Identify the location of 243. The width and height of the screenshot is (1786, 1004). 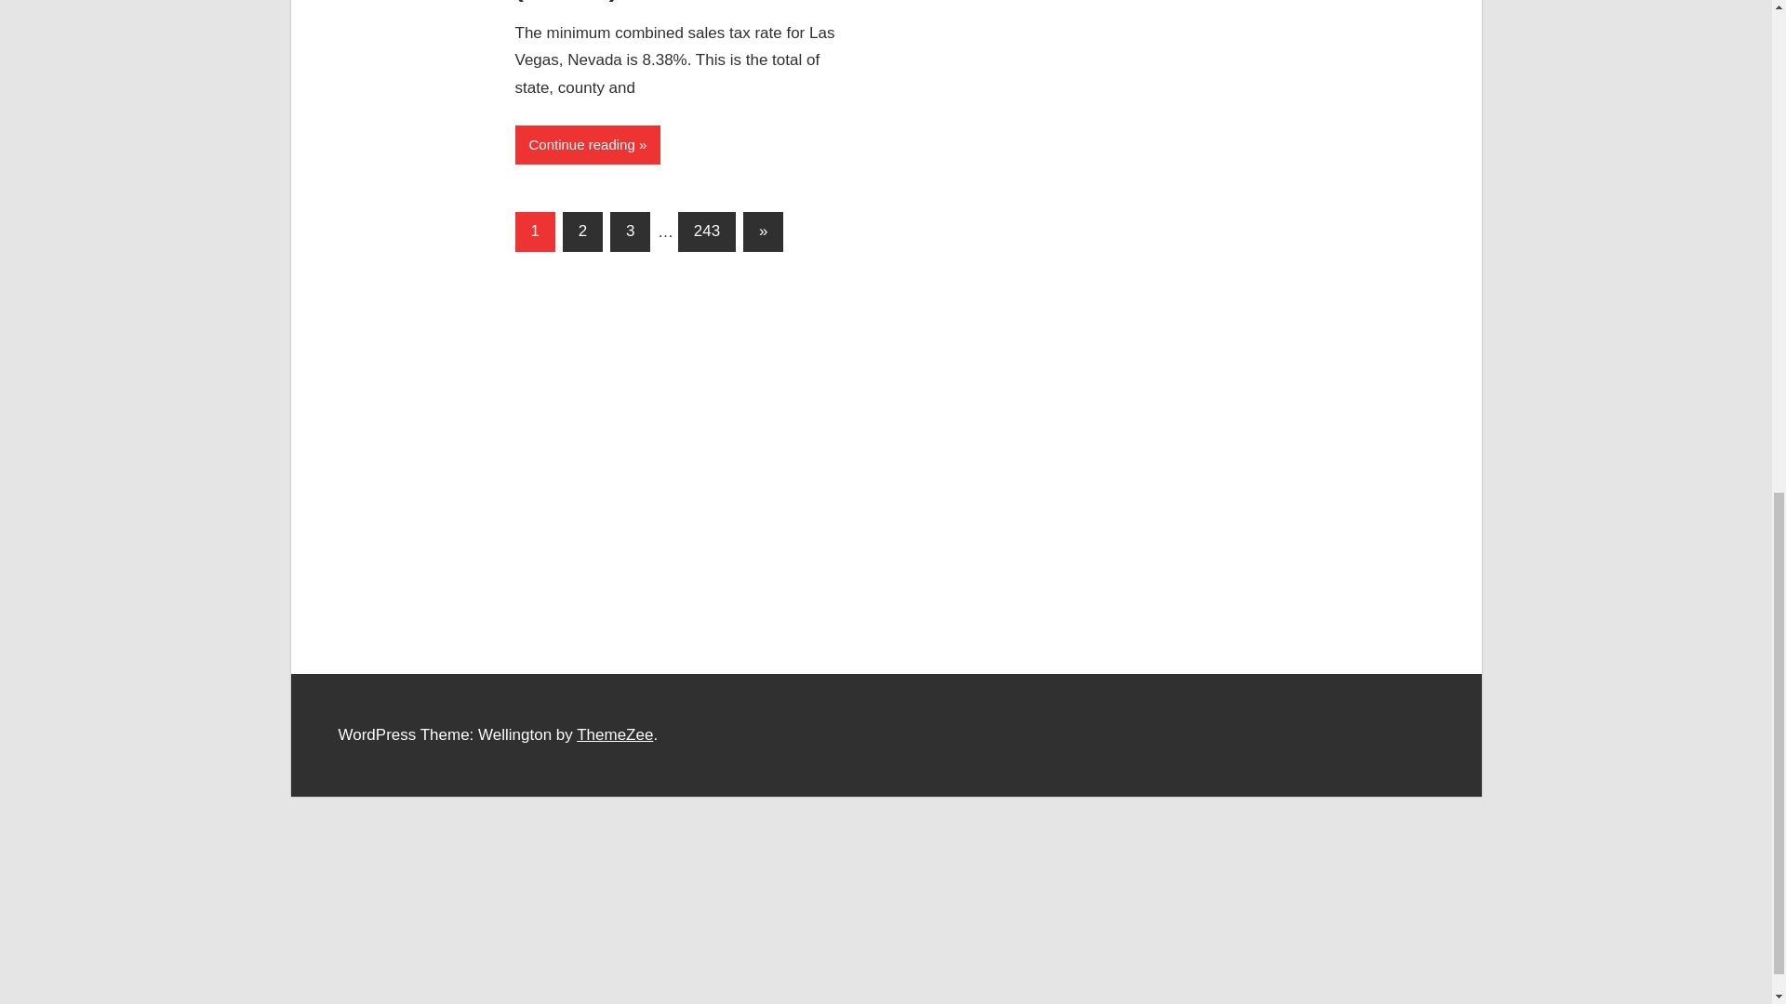
(707, 231).